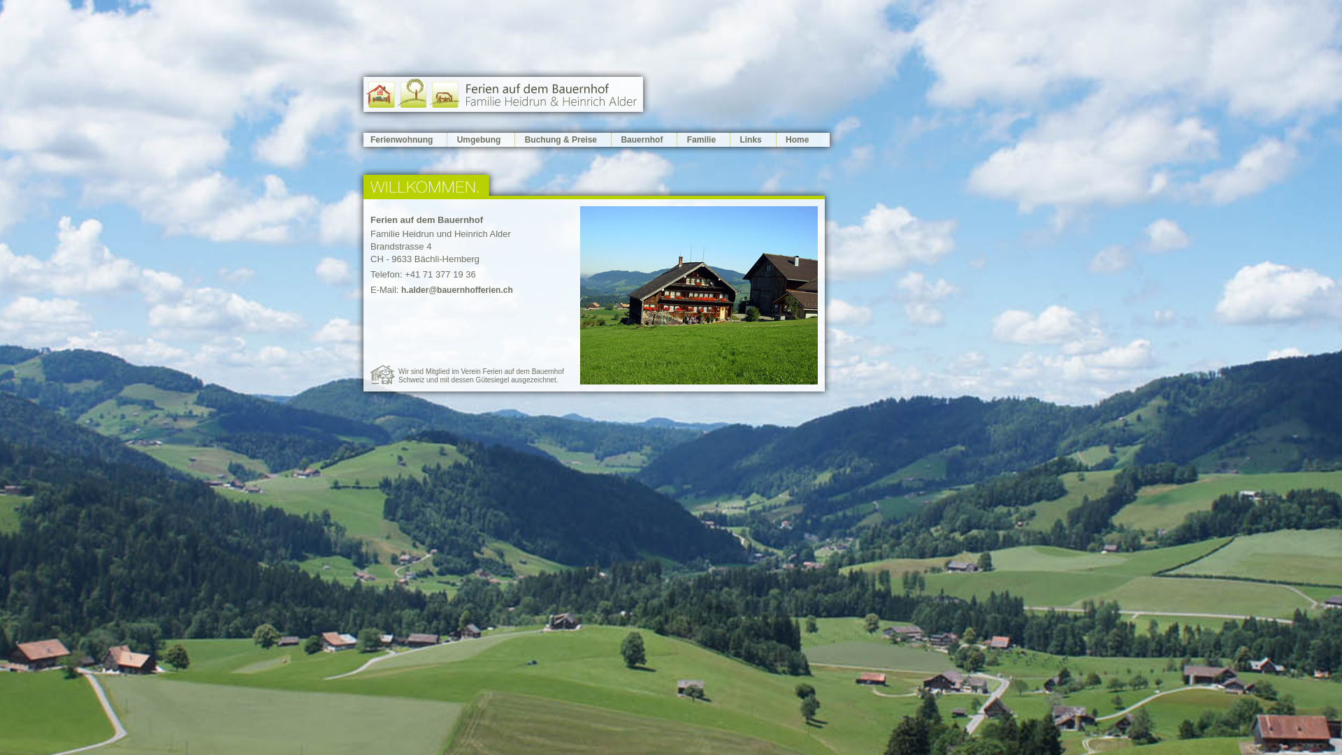  Describe the element at coordinates (408, 140) in the screenshot. I see `Ferienwohnung      ` at that location.